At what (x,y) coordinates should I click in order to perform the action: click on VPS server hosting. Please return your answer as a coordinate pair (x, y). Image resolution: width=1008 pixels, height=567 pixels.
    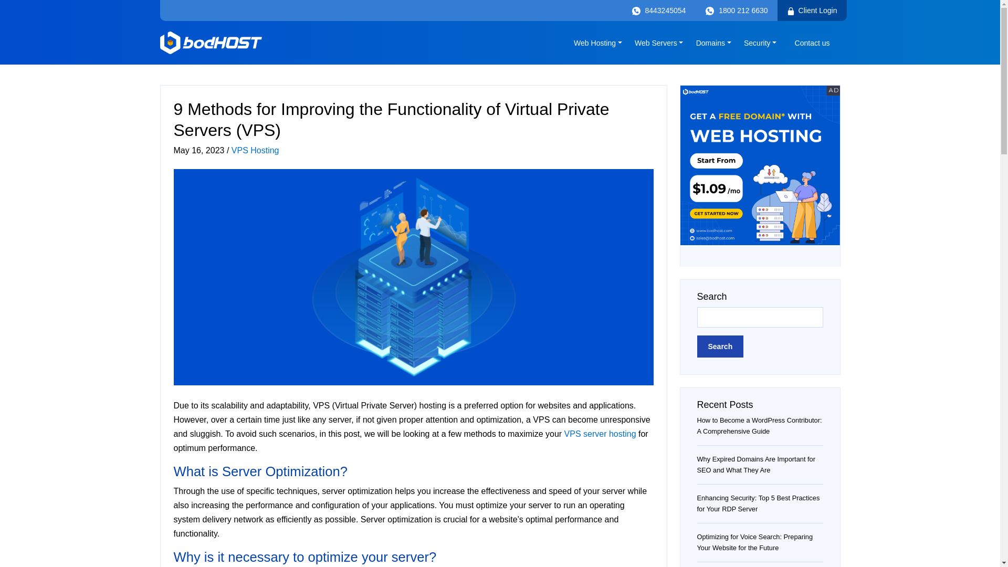
    Looking at the image, I should click on (600, 434).